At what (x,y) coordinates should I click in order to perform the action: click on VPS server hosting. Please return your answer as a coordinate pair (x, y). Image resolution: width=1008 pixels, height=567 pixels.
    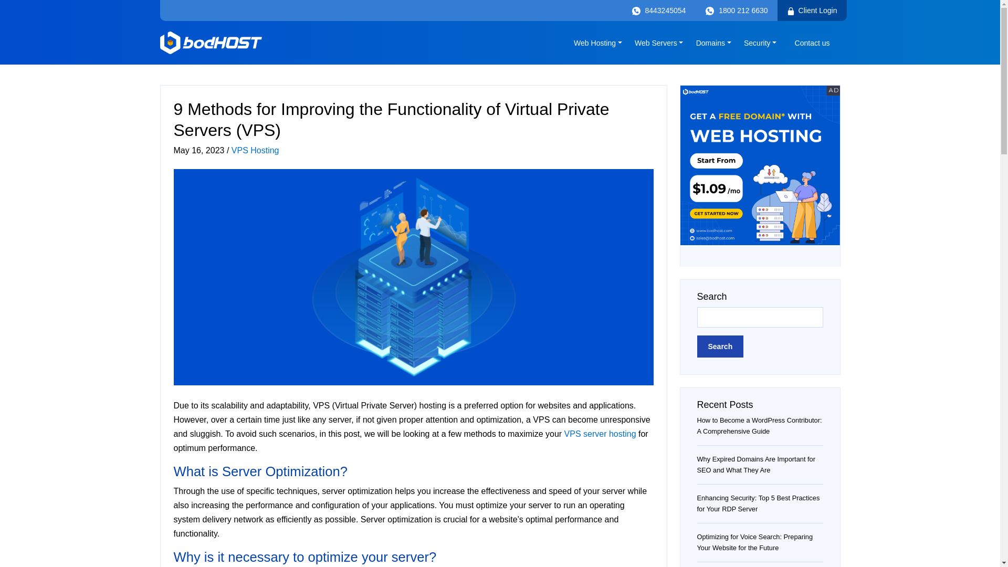
    Looking at the image, I should click on (600, 434).